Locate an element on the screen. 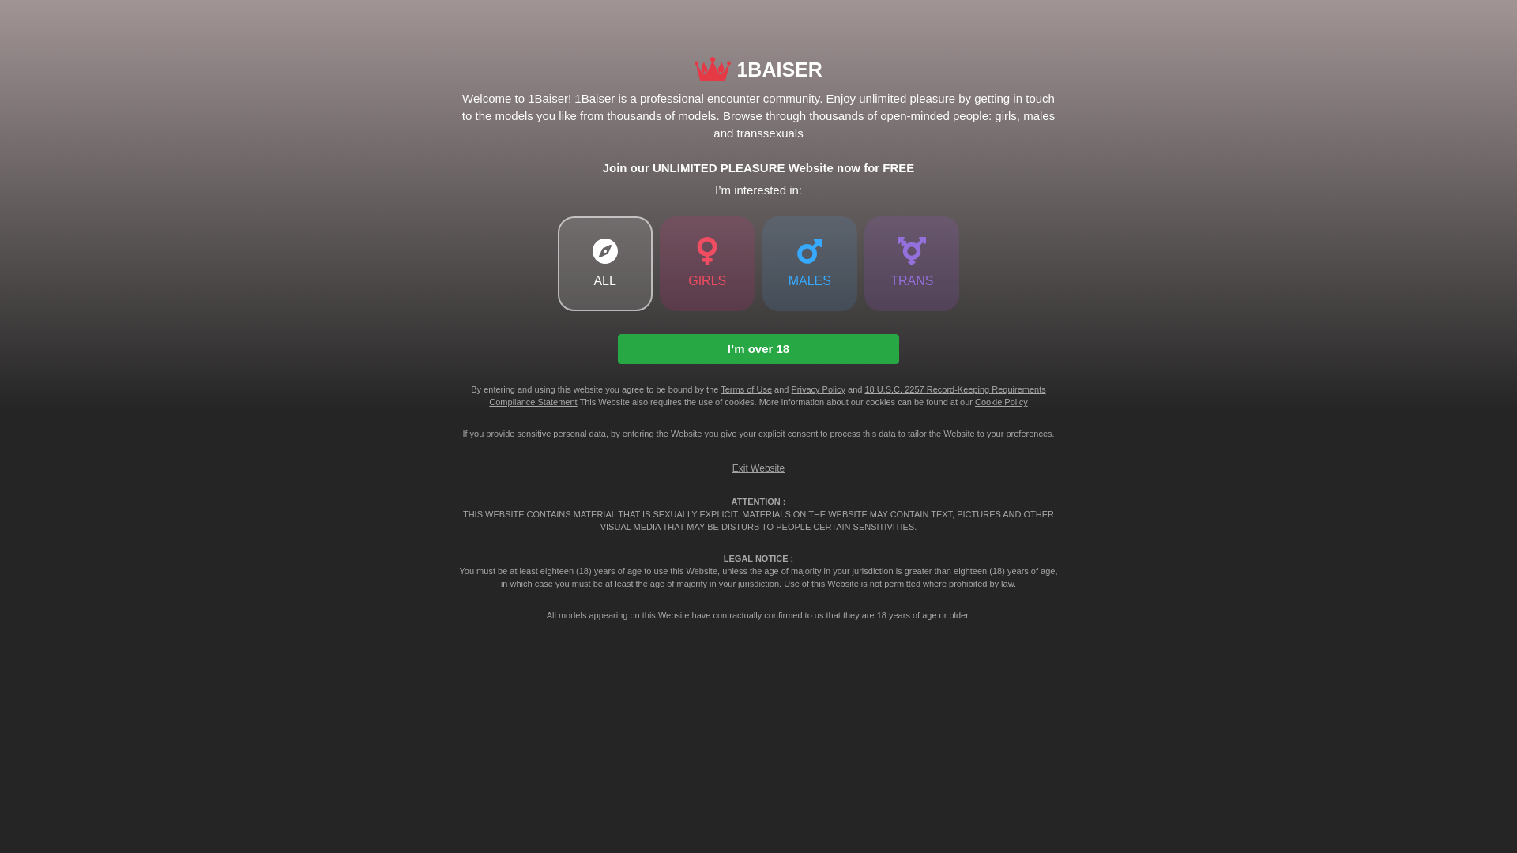 This screenshot has width=1517, height=853. Nantes
28 is located at coordinates (1059, 117).